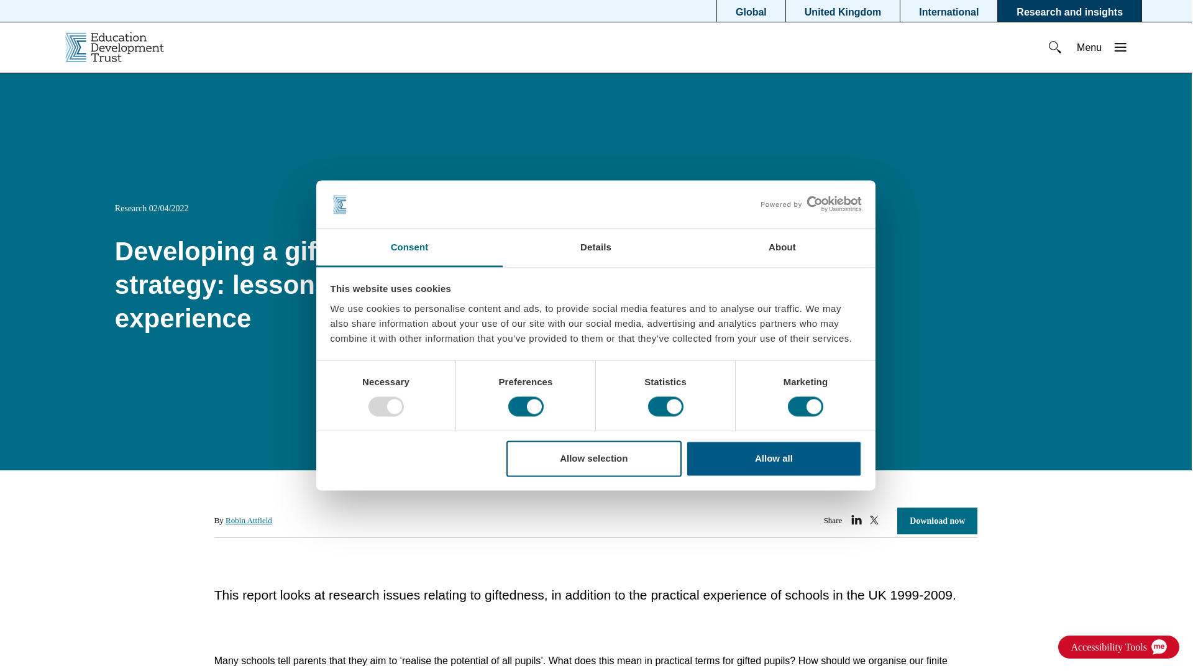  What do you see at coordinates (409, 247) in the screenshot?
I see `Consent` at bounding box center [409, 247].